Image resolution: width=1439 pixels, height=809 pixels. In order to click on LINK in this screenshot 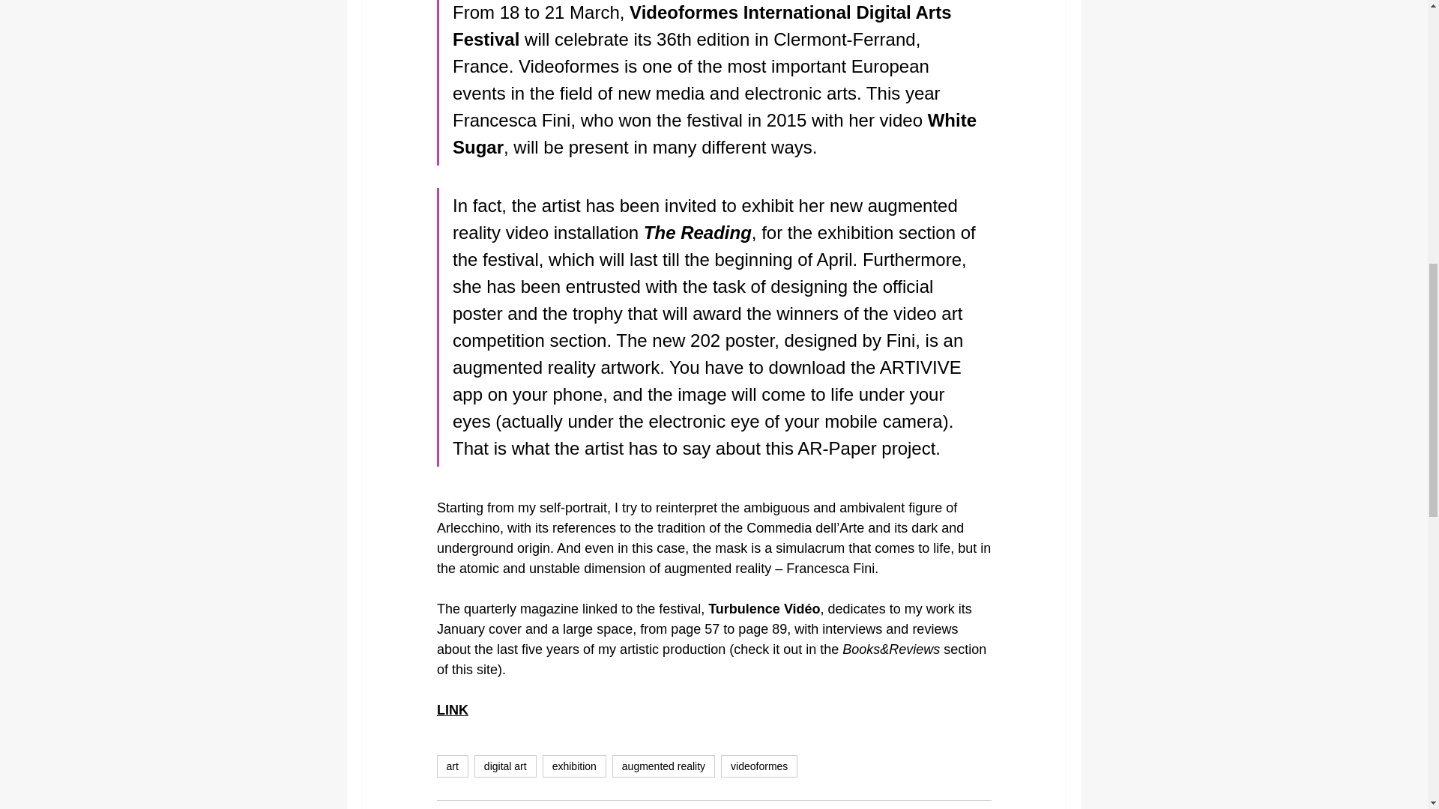, I will do `click(451, 710)`.